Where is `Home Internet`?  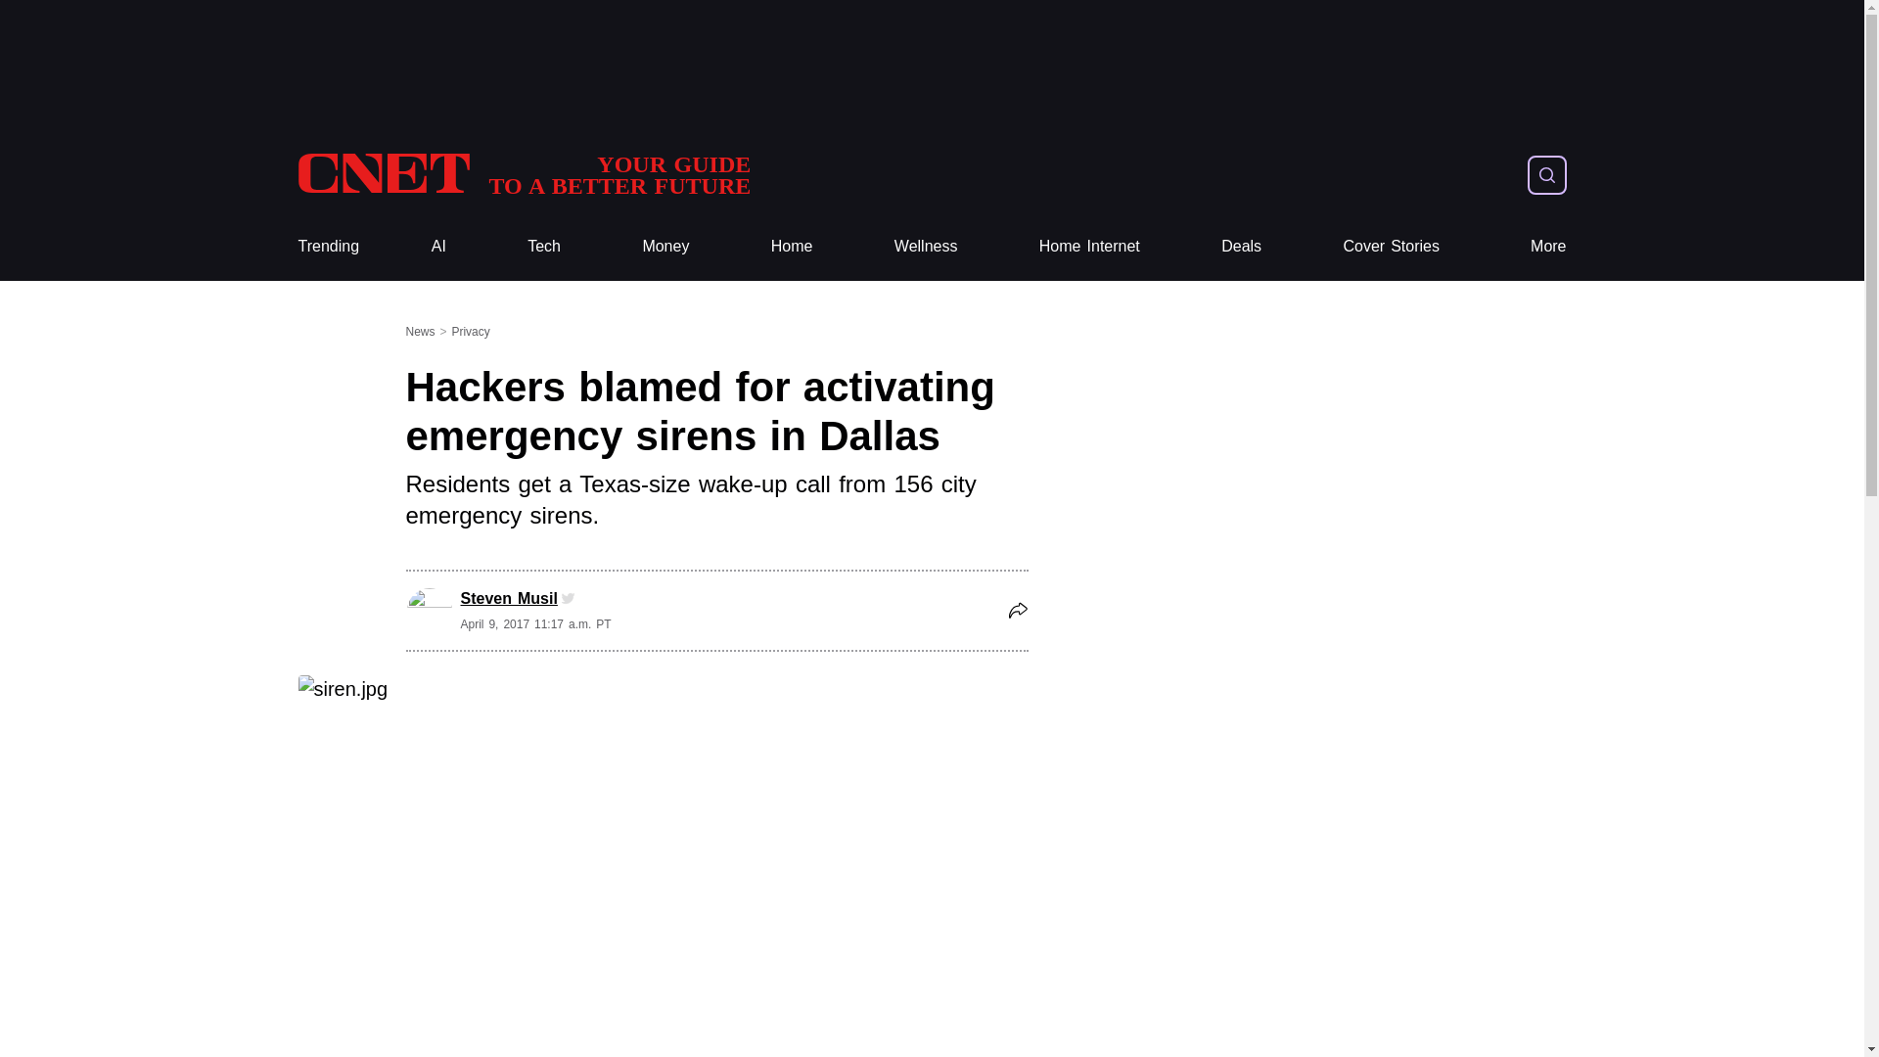
Home Internet is located at coordinates (523, 174).